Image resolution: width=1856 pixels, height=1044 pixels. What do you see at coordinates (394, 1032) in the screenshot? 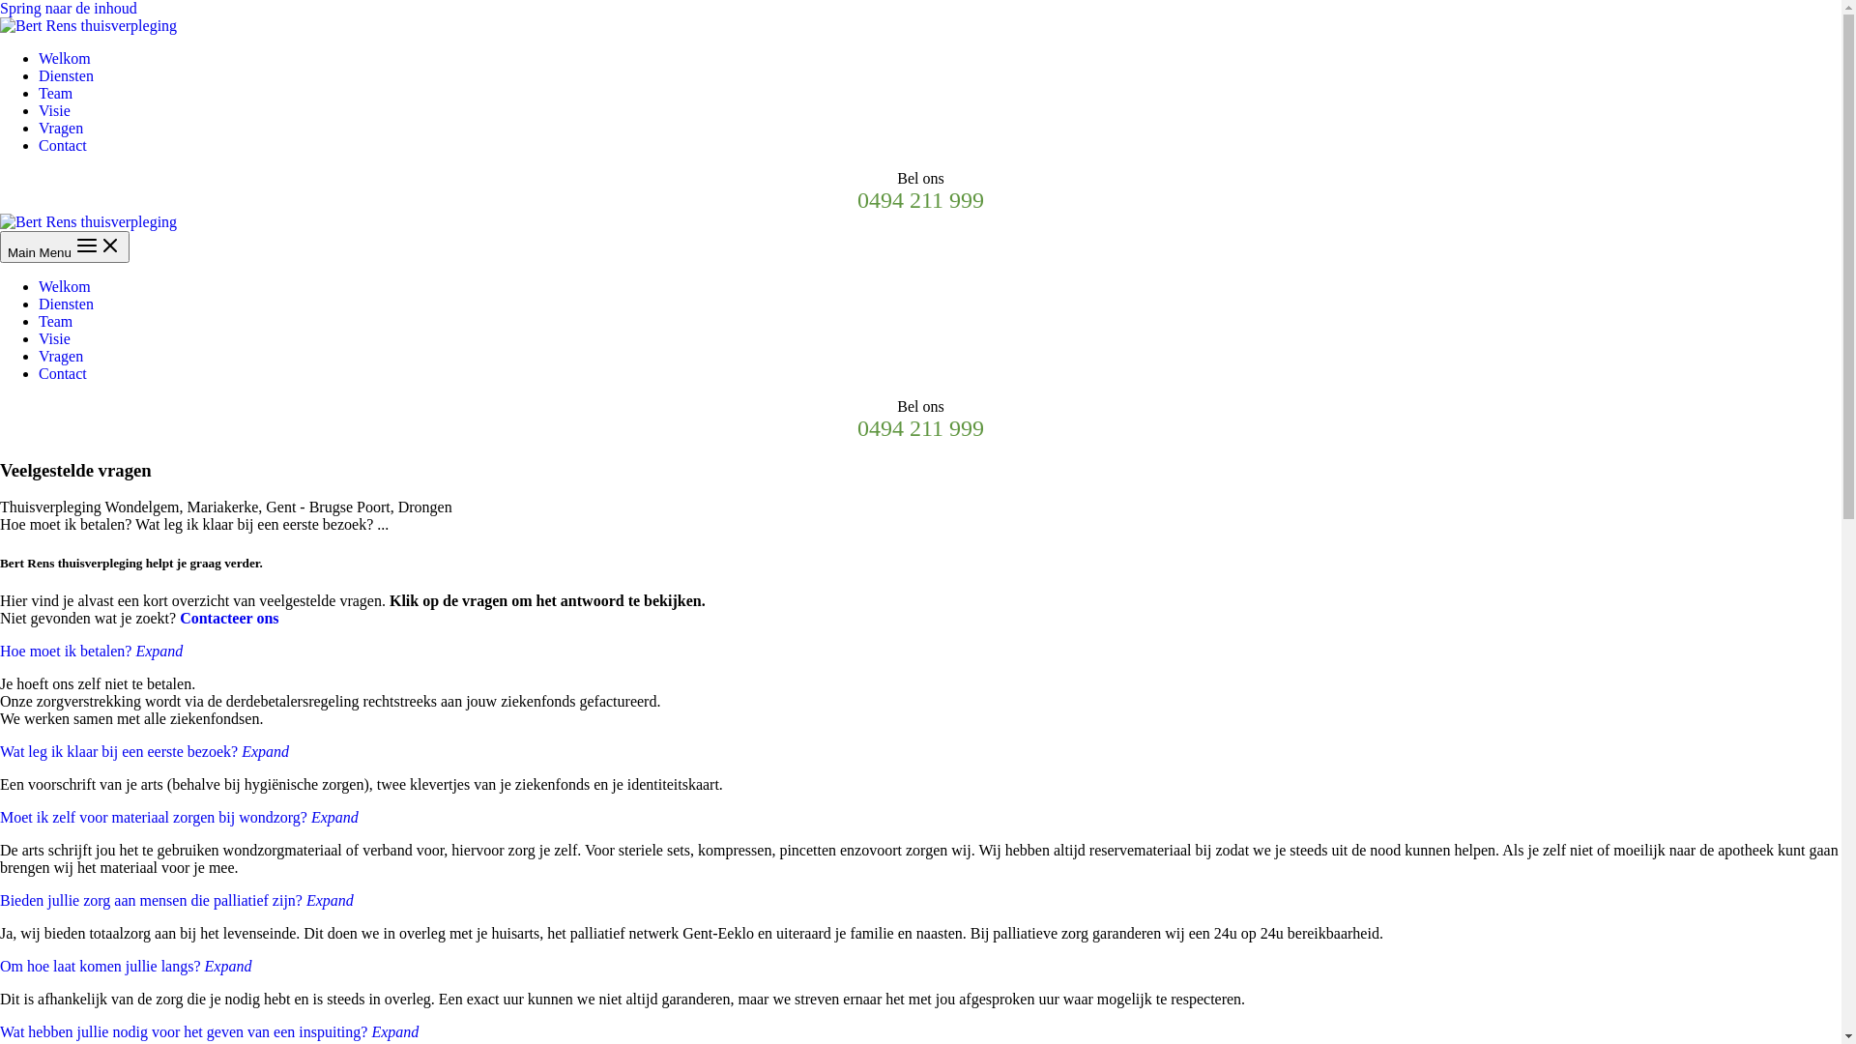
I see `Expand` at bounding box center [394, 1032].